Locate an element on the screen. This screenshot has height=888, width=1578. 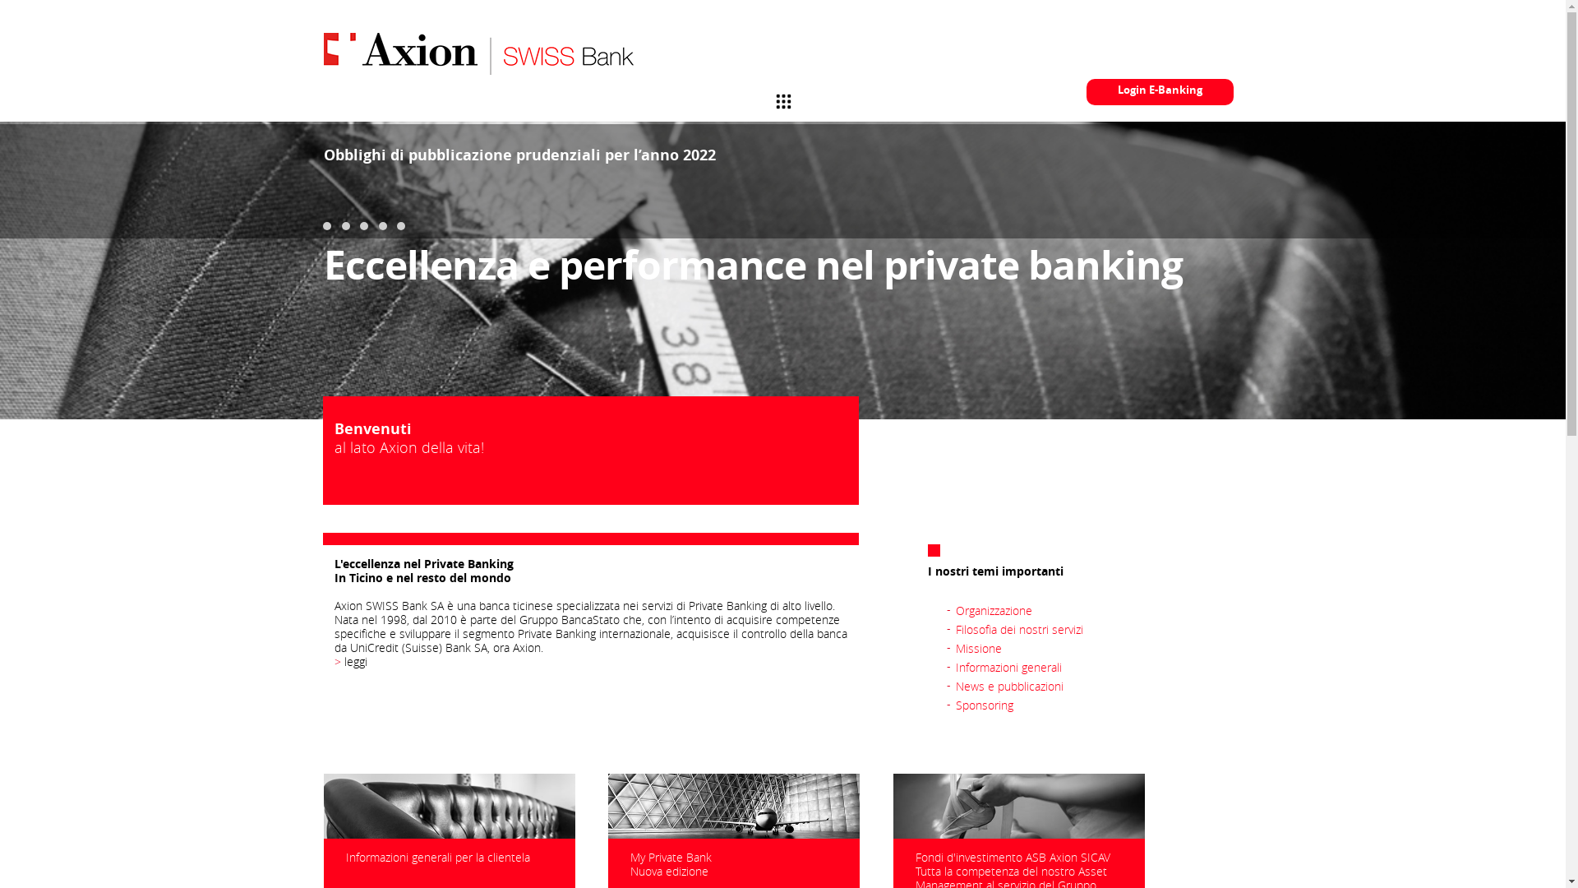
leggi is located at coordinates (356, 661).